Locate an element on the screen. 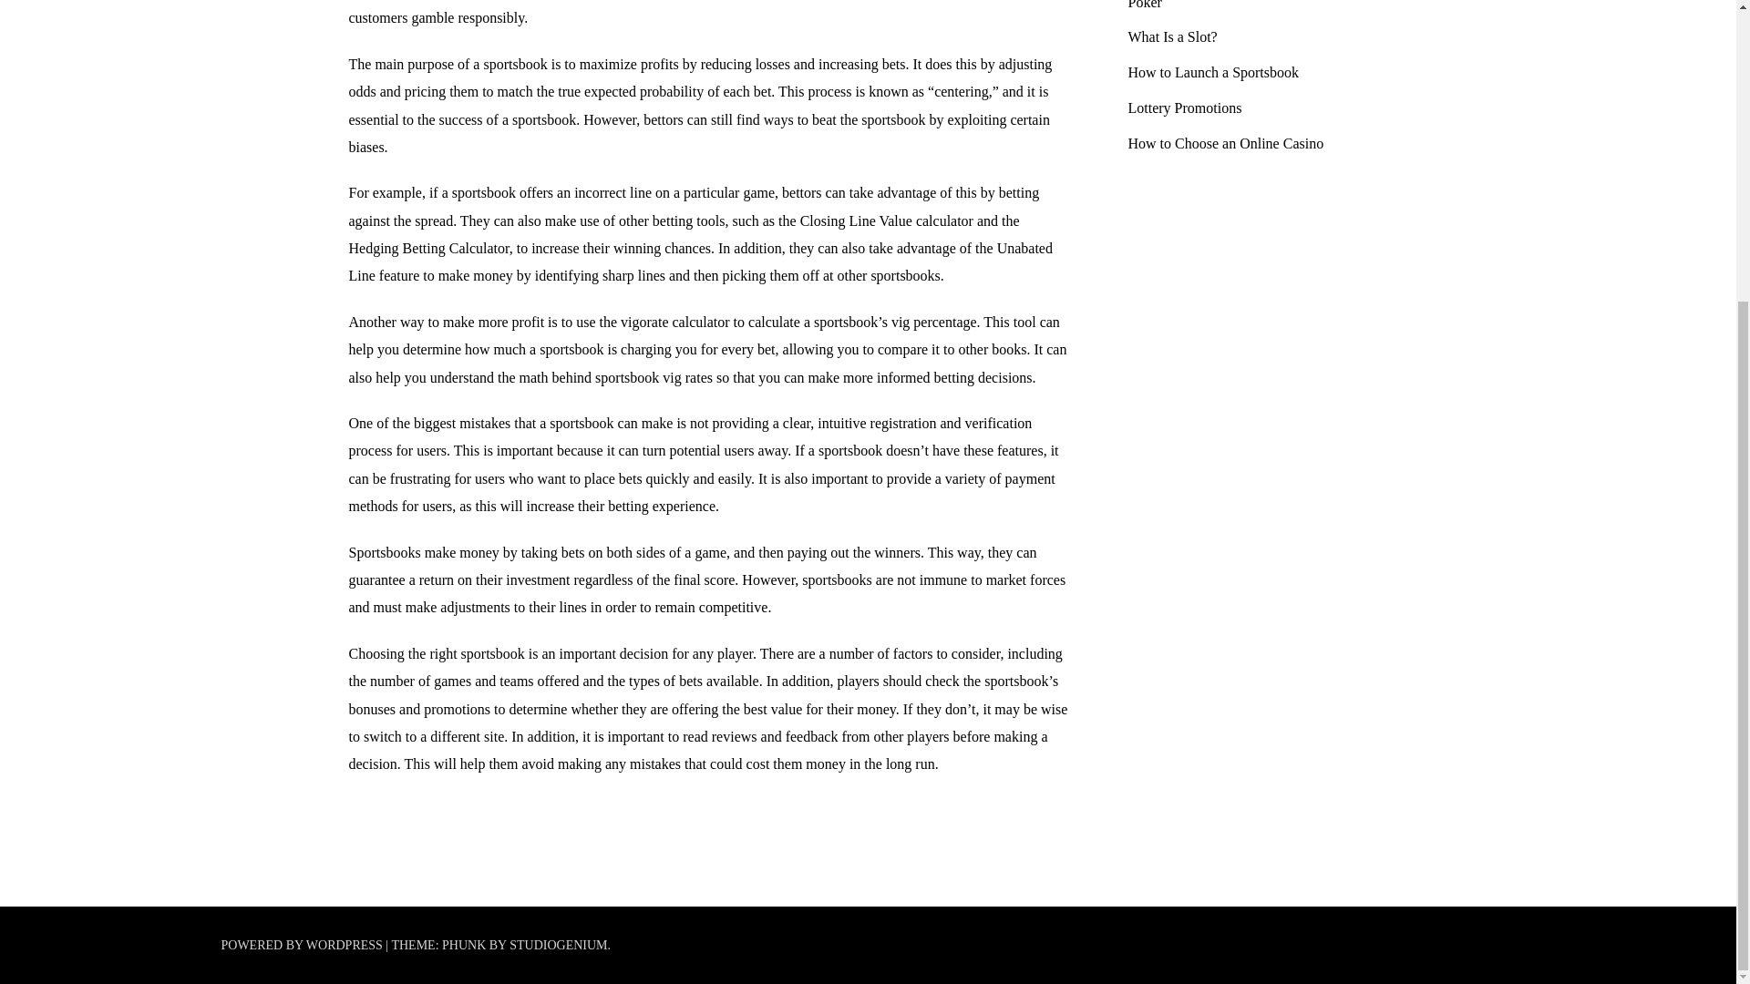 This screenshot has width=1750, height=984. How to Launch a Sportsbook is located at coordinates (1214, 72).